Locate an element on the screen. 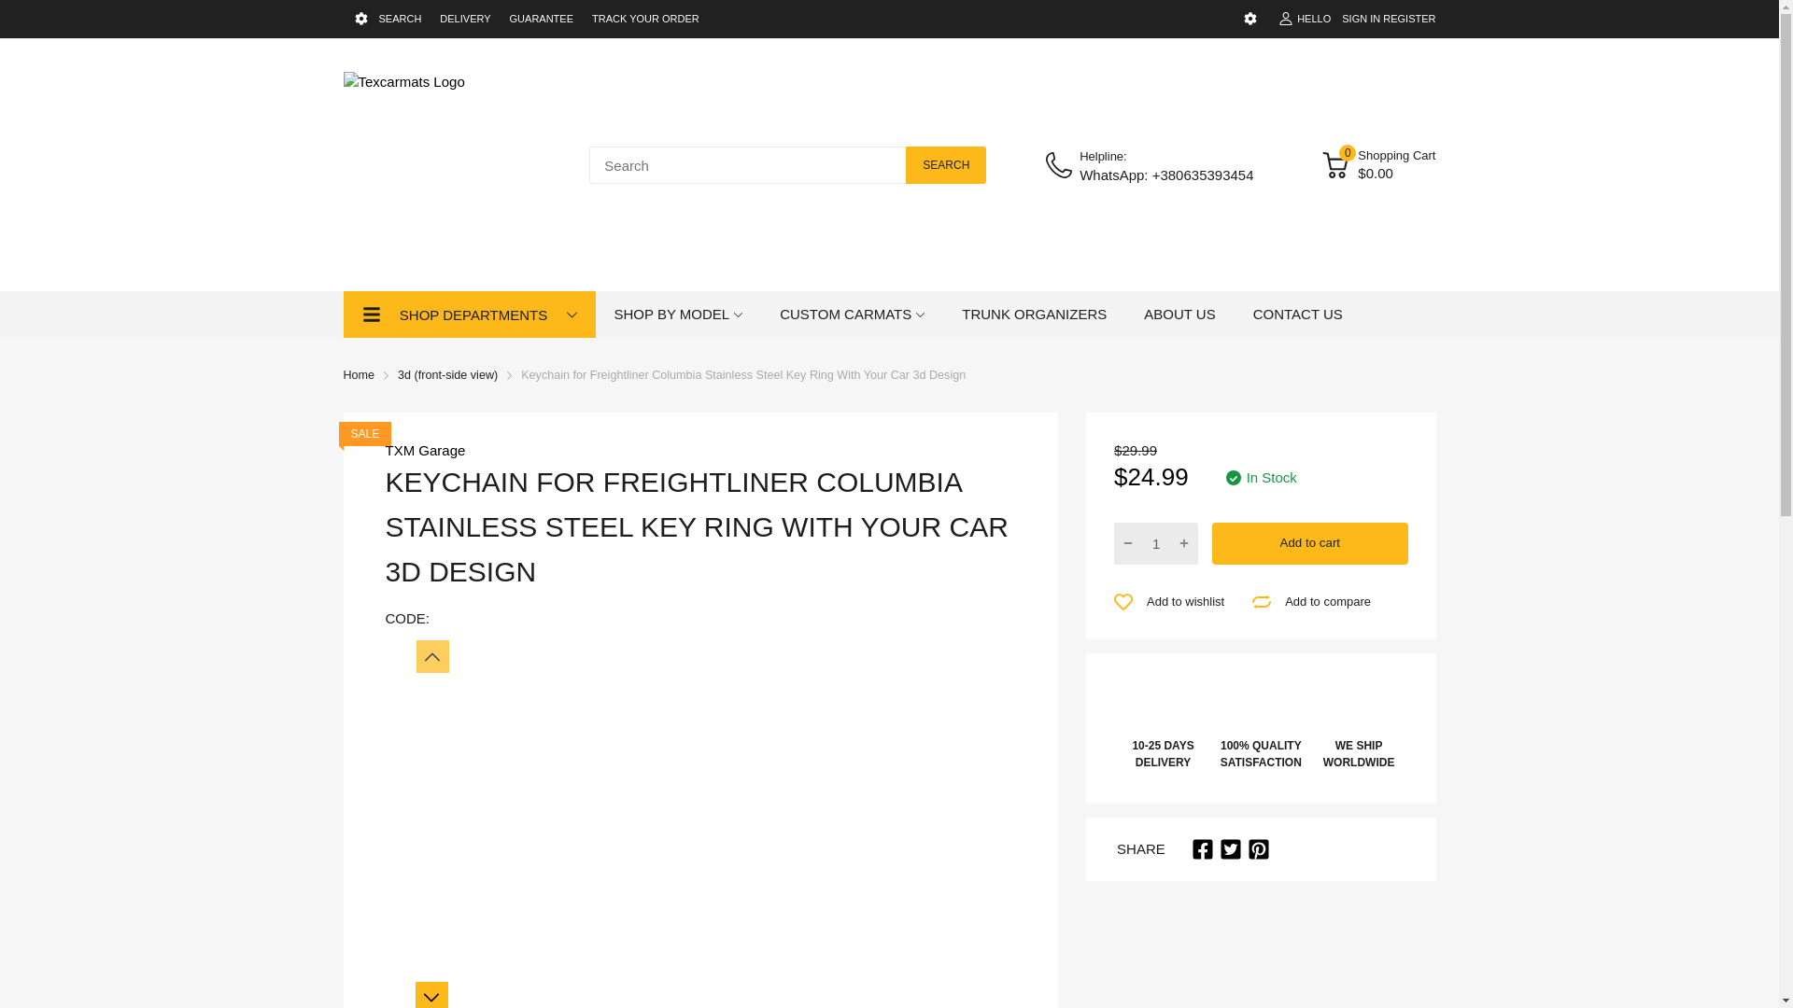 The image size is (1793, 1008). 0 is located at coordinates (1335, 165).